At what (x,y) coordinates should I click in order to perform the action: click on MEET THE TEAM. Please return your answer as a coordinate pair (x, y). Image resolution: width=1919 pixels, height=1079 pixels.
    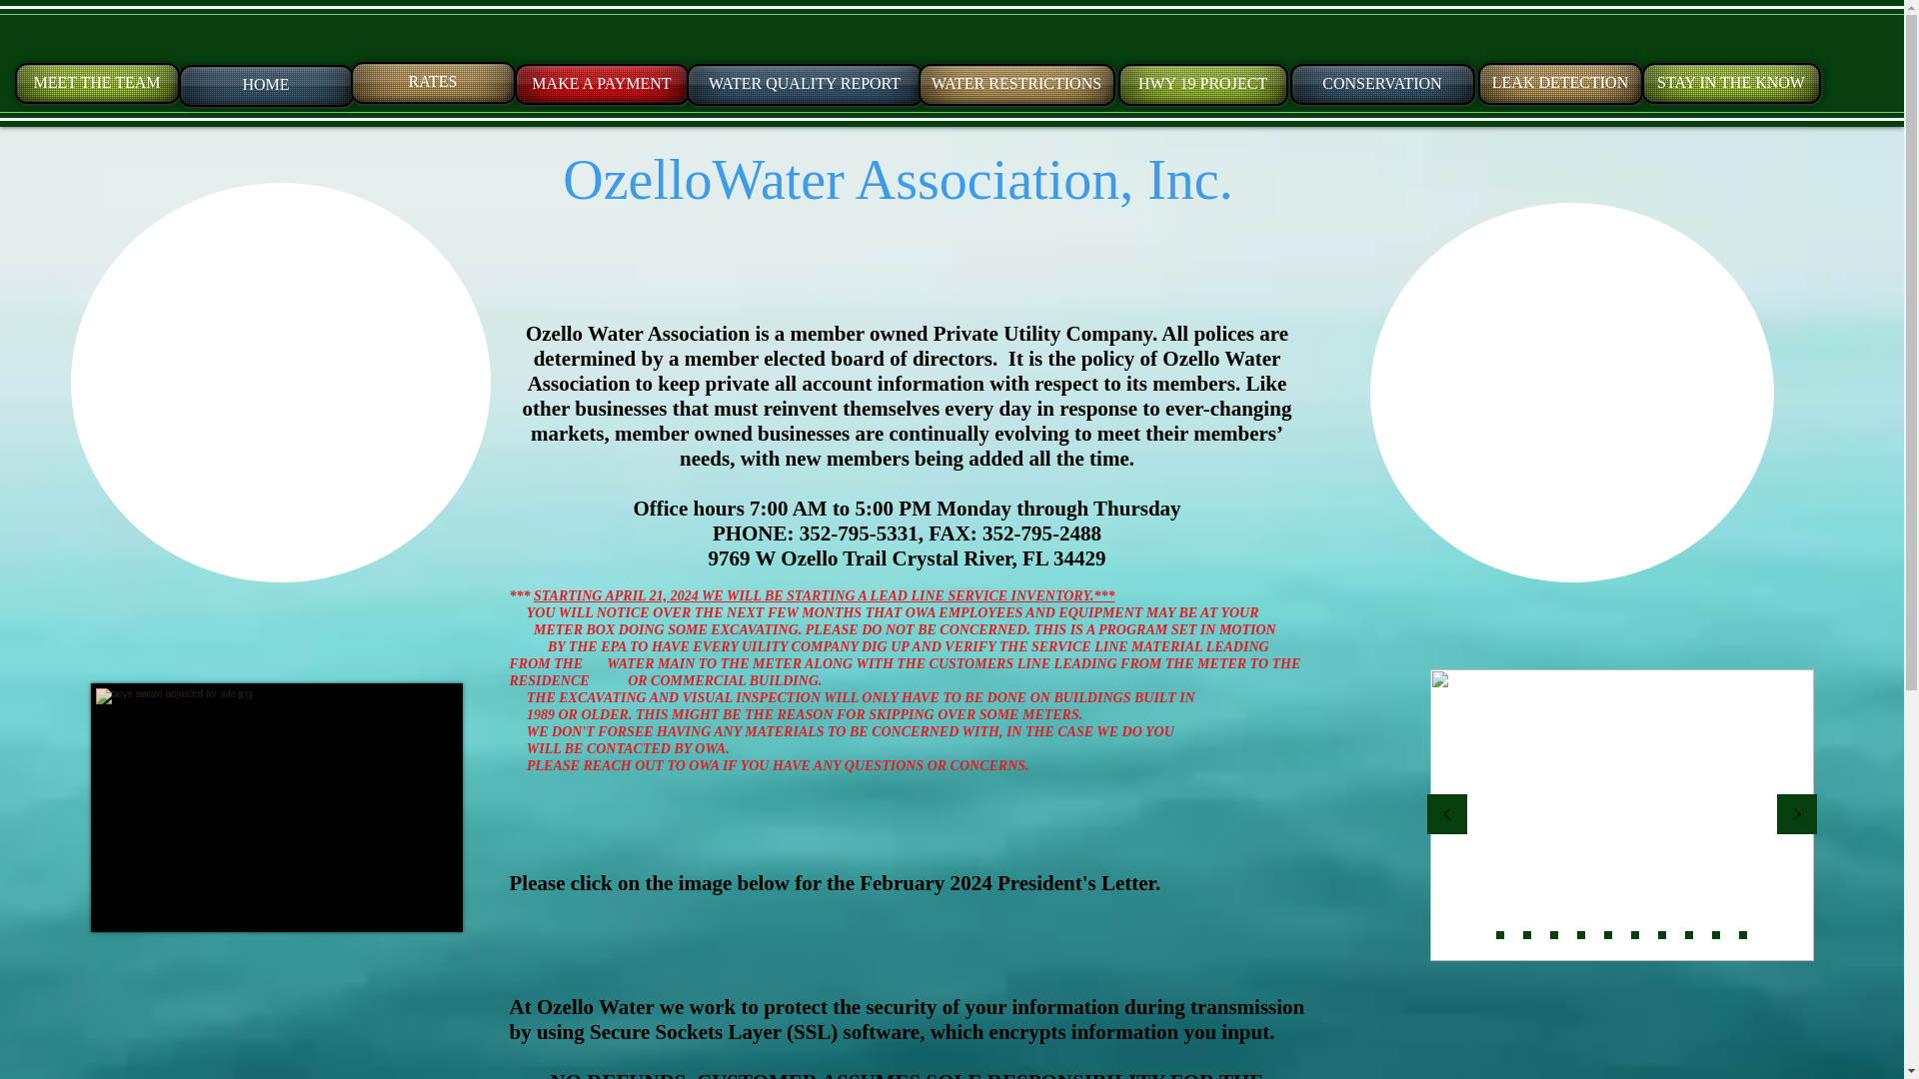
    Looking at the image, I should click on (96, 82).